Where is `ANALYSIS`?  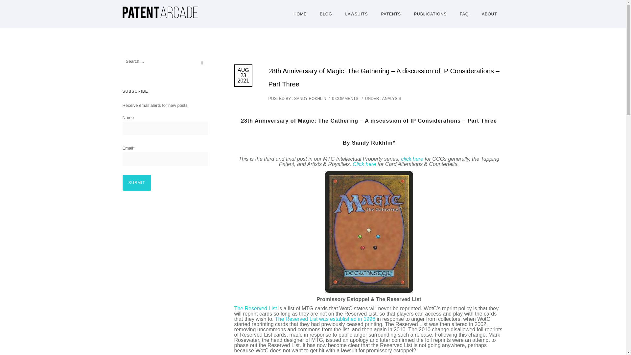 ANALYSIS is located at coordinates (391, 98).